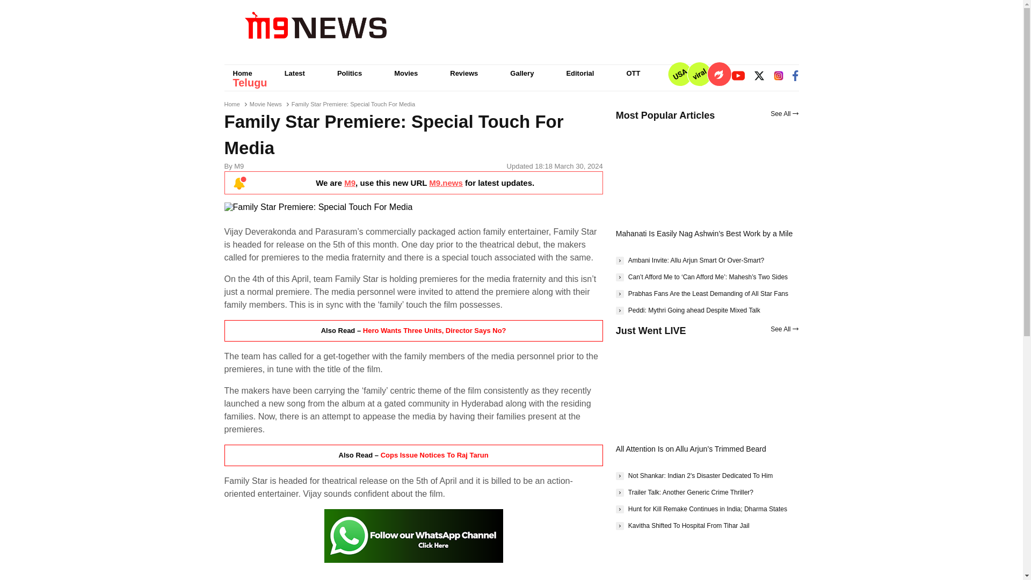 Image resolution: width=1031 pixels, height=580 pixels. Describe the element at coordinates (243, 73) in the screenshot. I see `Home` at that location.